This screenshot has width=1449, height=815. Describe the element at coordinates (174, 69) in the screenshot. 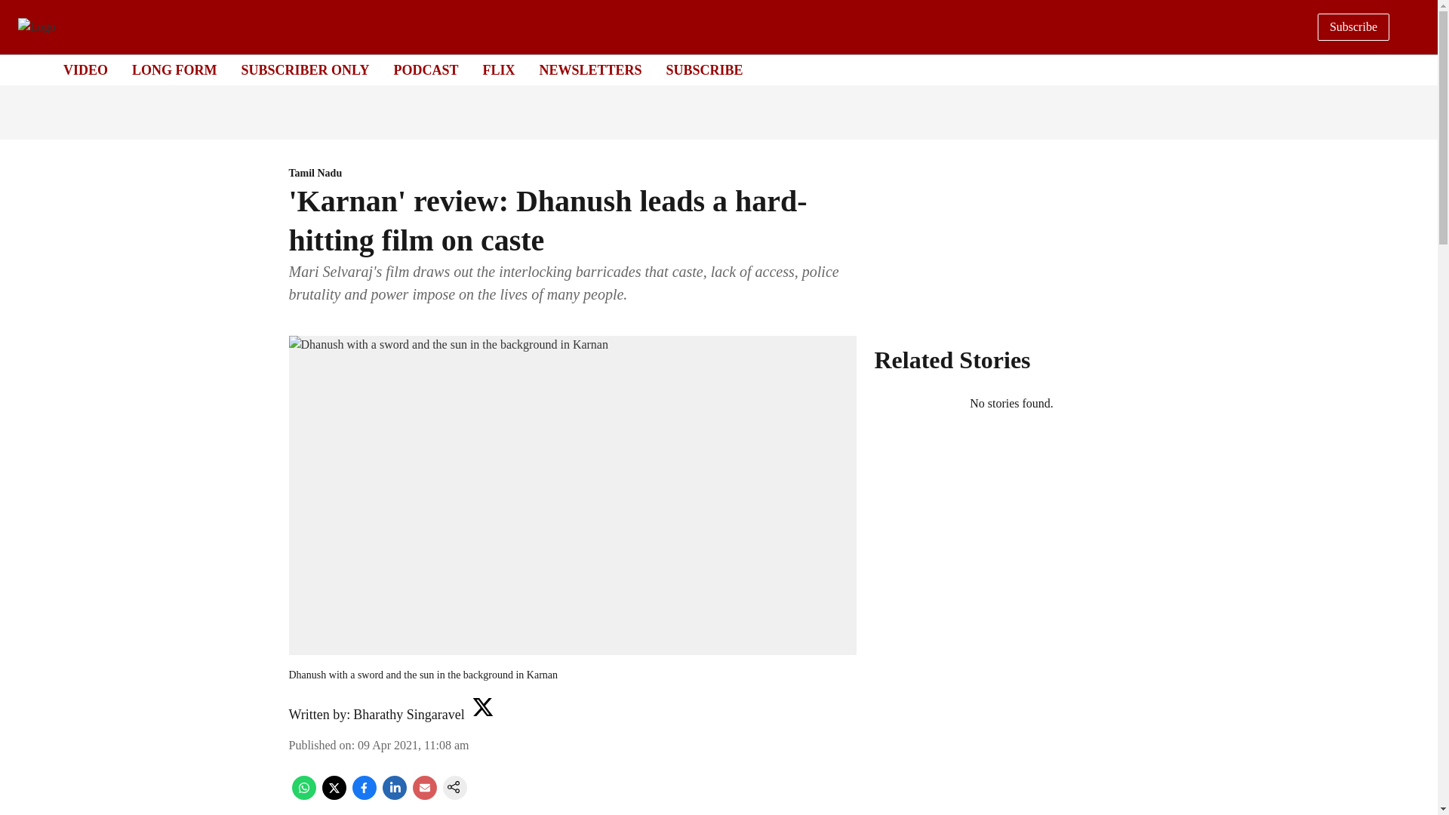

I see `LONG FORM` at that location.